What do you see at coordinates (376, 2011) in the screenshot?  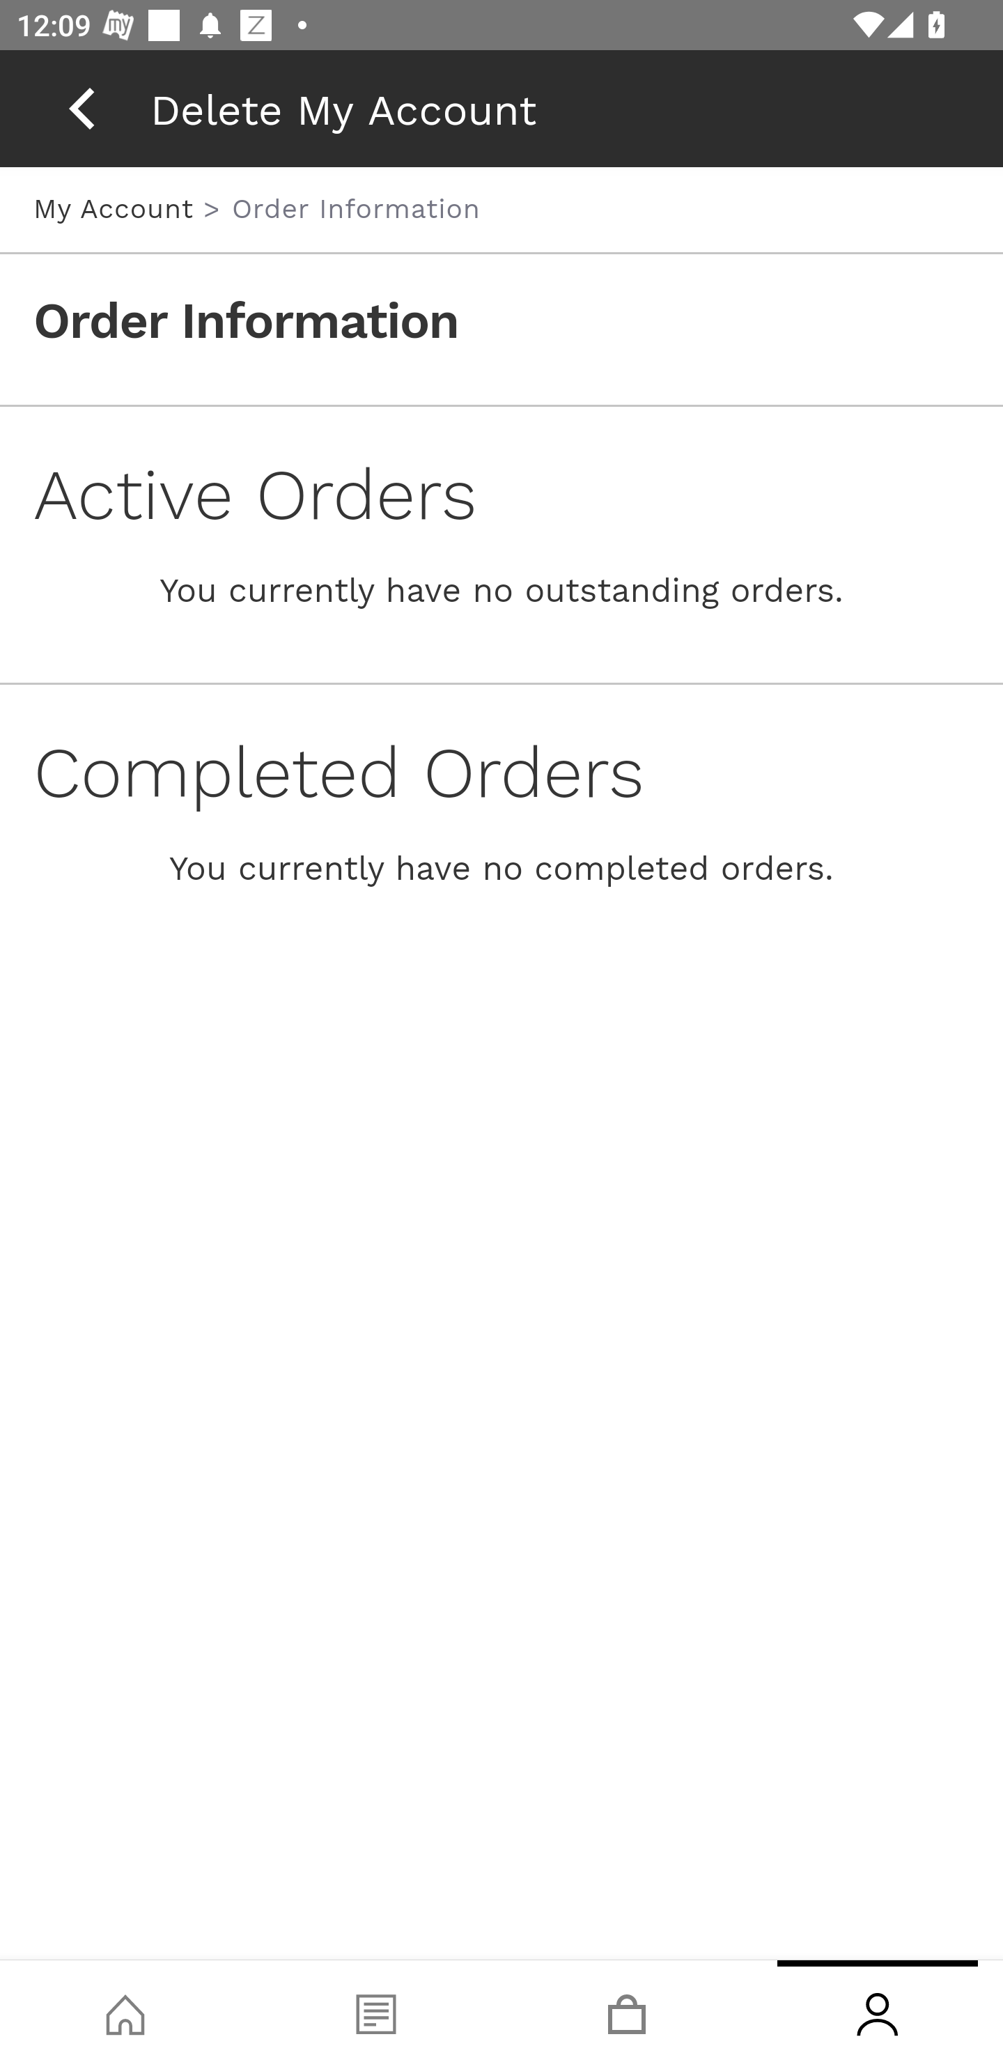 I see `Blog, tab, 2 of 4` at bounding box center [376, 2011].